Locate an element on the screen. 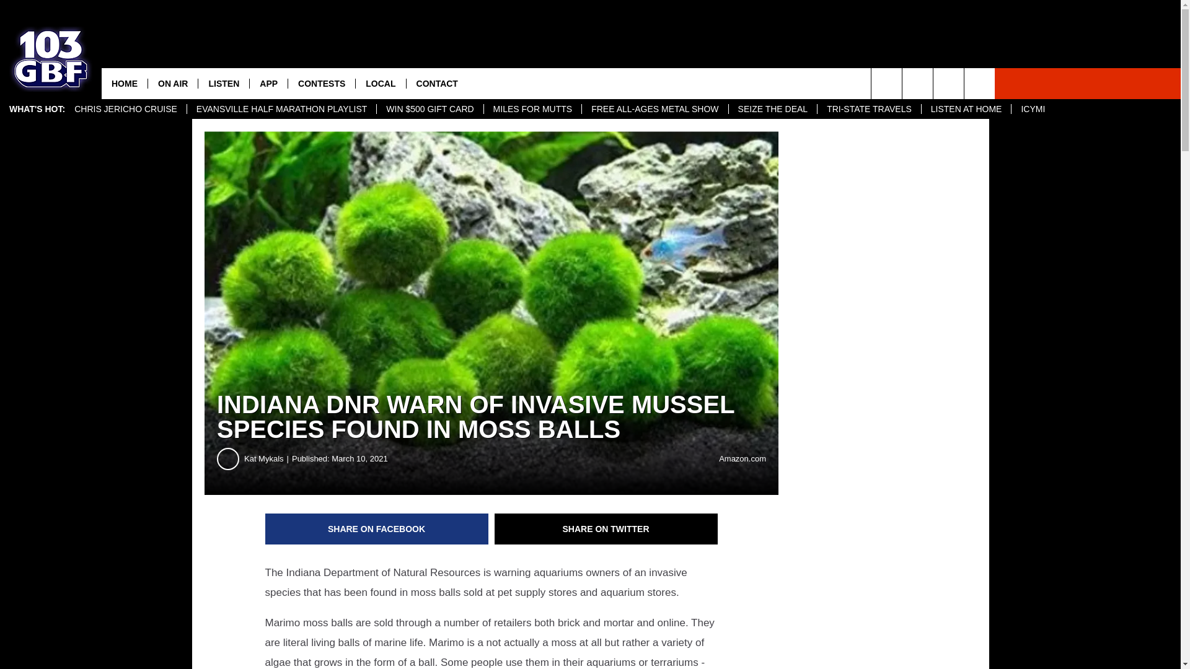 The width and height of the screenshot is (1190, 669). ICYMI is located at coordinates (1033, 109).